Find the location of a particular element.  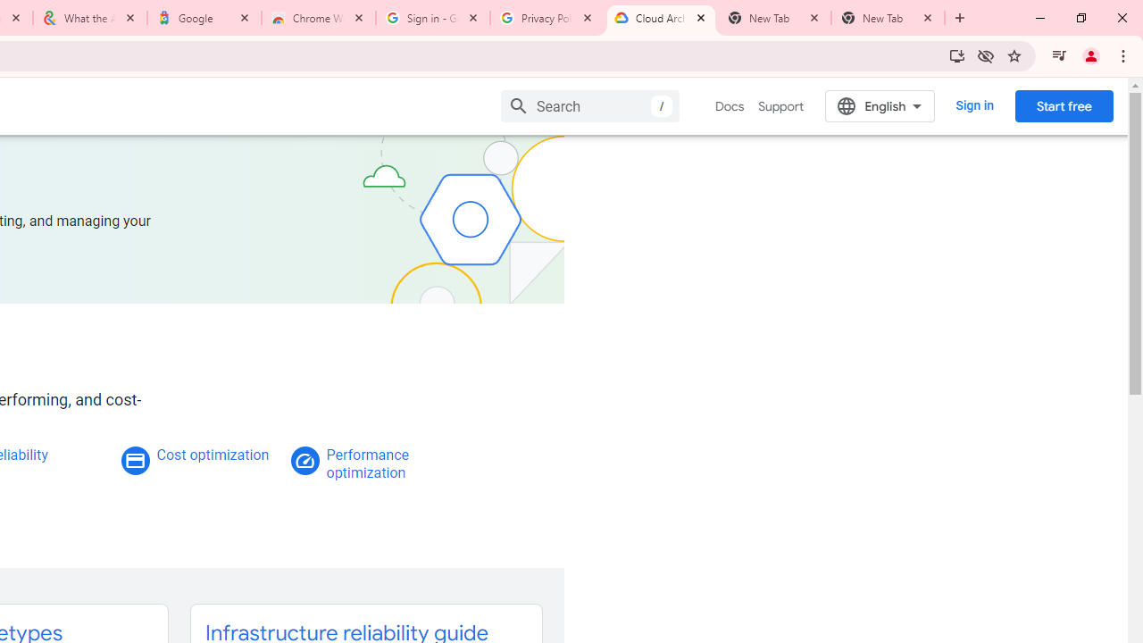

Start free is located at coordinates (1064, 105).